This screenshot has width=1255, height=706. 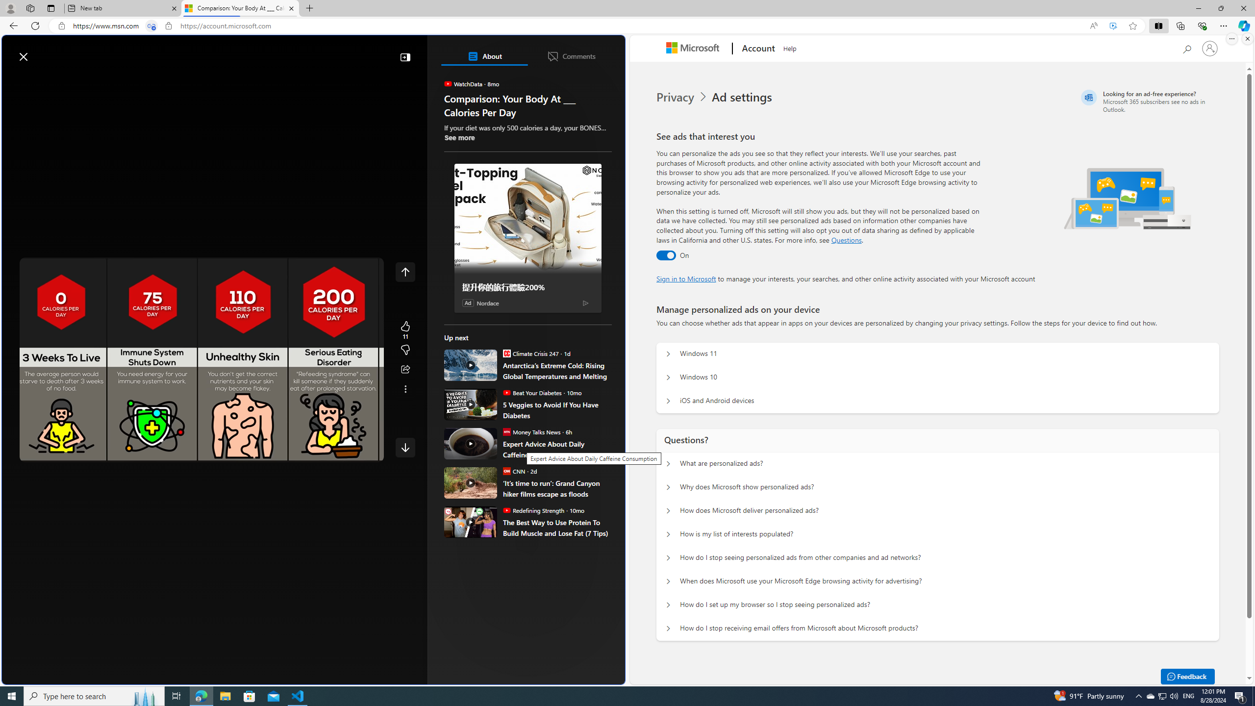 I want to click on Copilot (Ctrl+Shift+.), so click(x=1243, y=25).